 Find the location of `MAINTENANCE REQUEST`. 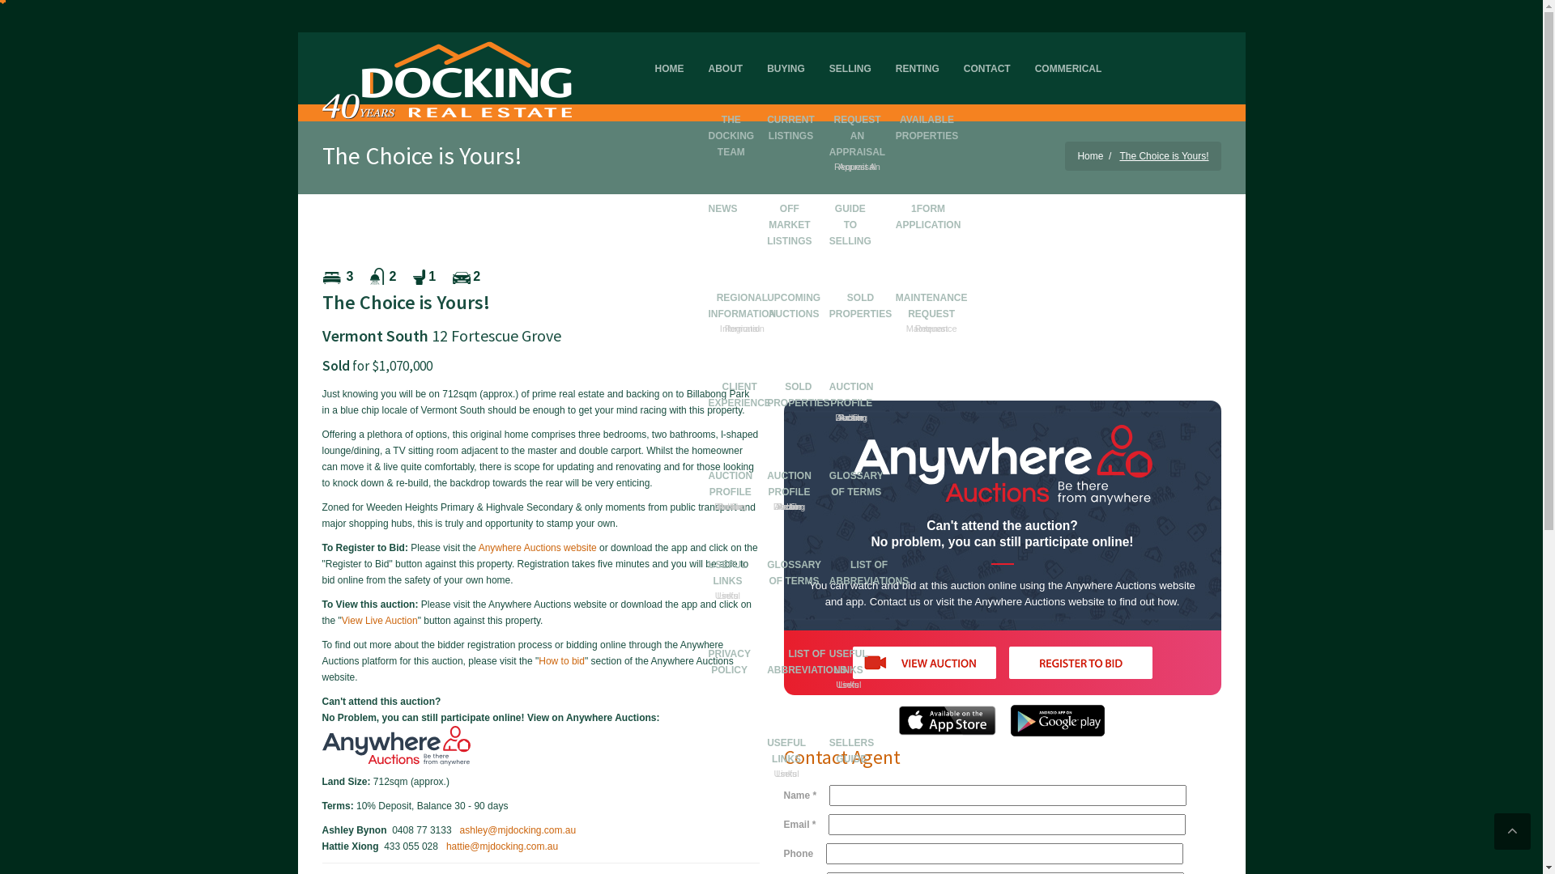

MAINTENANCE REQUEST is located at coordinates (931, 295).